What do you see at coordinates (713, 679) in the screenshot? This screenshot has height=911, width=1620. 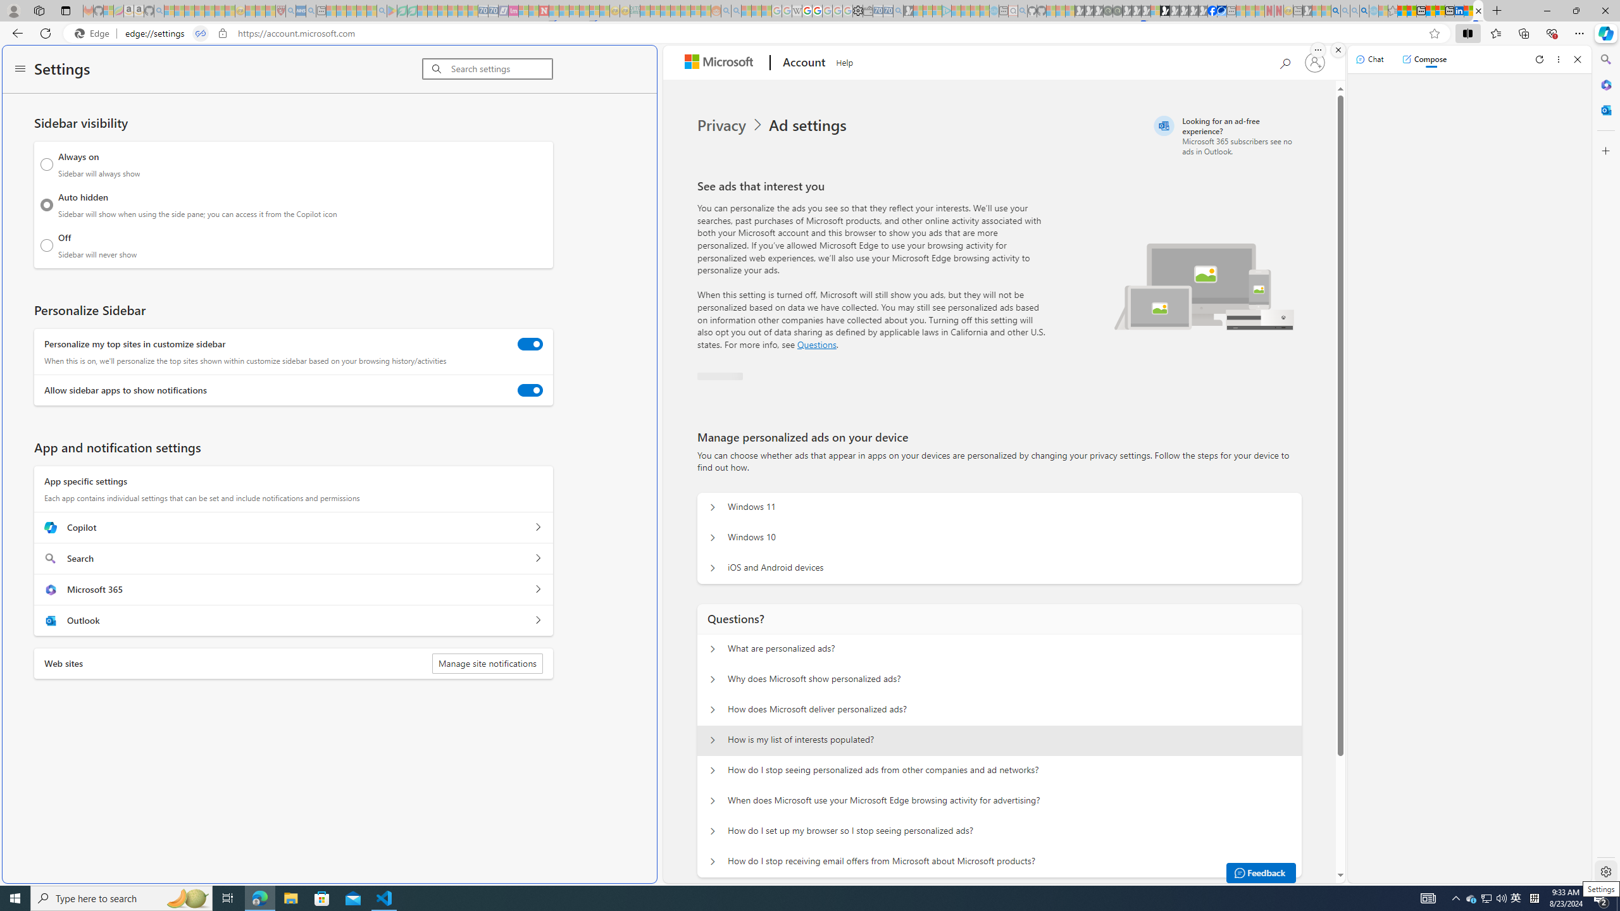 I see `Questions? Why does Microsoft show personalized ads?` at bounding box center [713, 679].